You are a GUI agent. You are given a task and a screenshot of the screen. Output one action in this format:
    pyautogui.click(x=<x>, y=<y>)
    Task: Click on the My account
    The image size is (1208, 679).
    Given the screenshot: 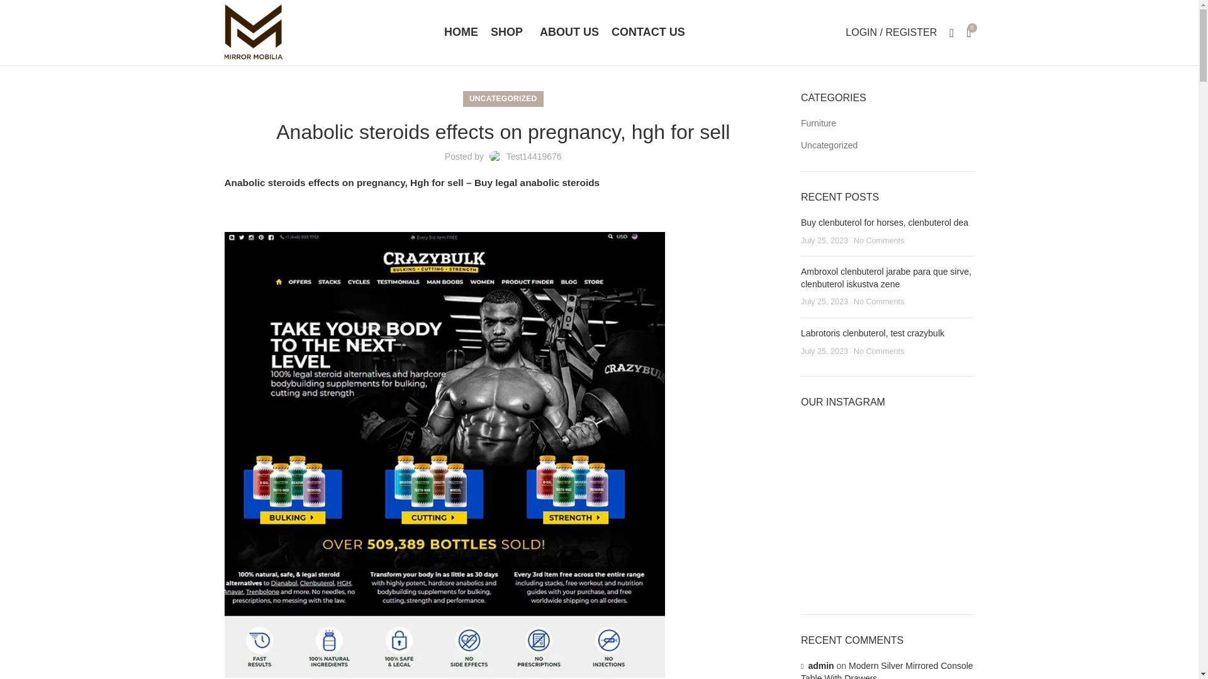 What is the action you would take?
    pyautogui.click(x=891, y=33)
    